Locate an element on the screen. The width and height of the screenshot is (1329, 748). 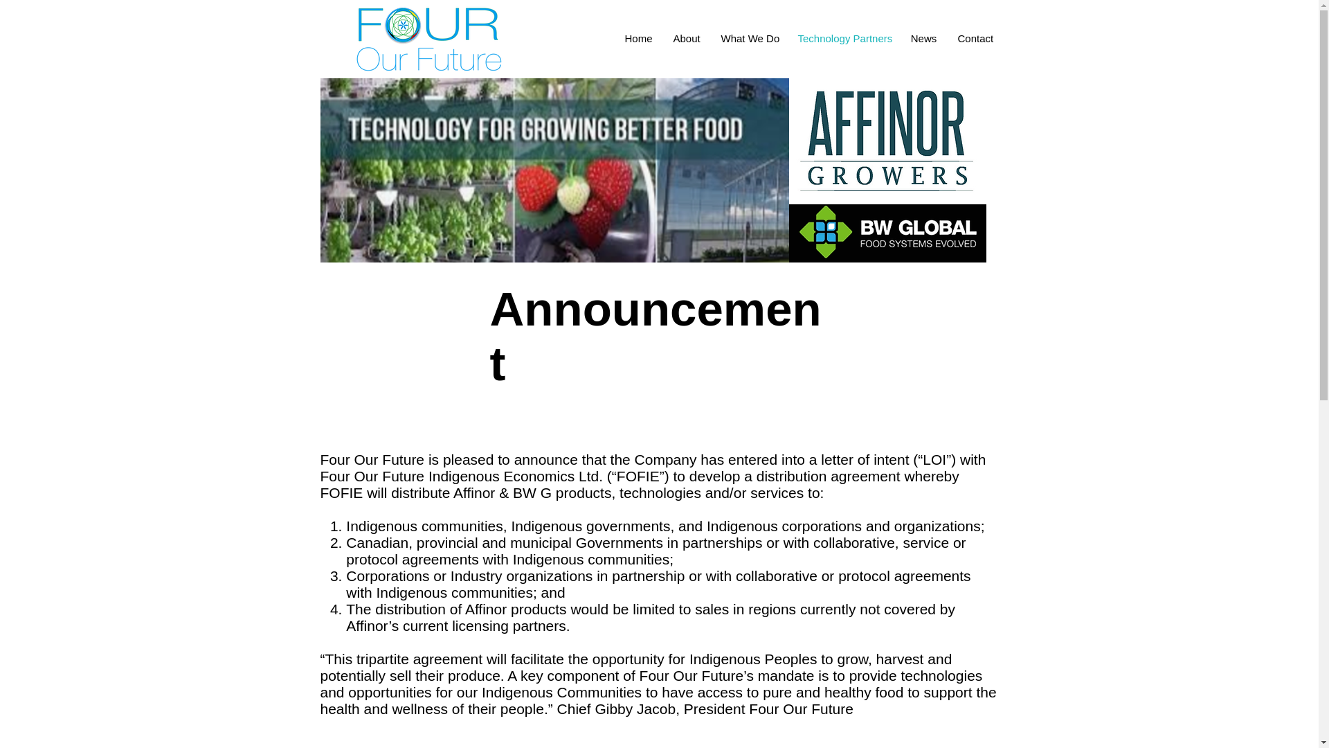
About is located at coordinates (687, 39).